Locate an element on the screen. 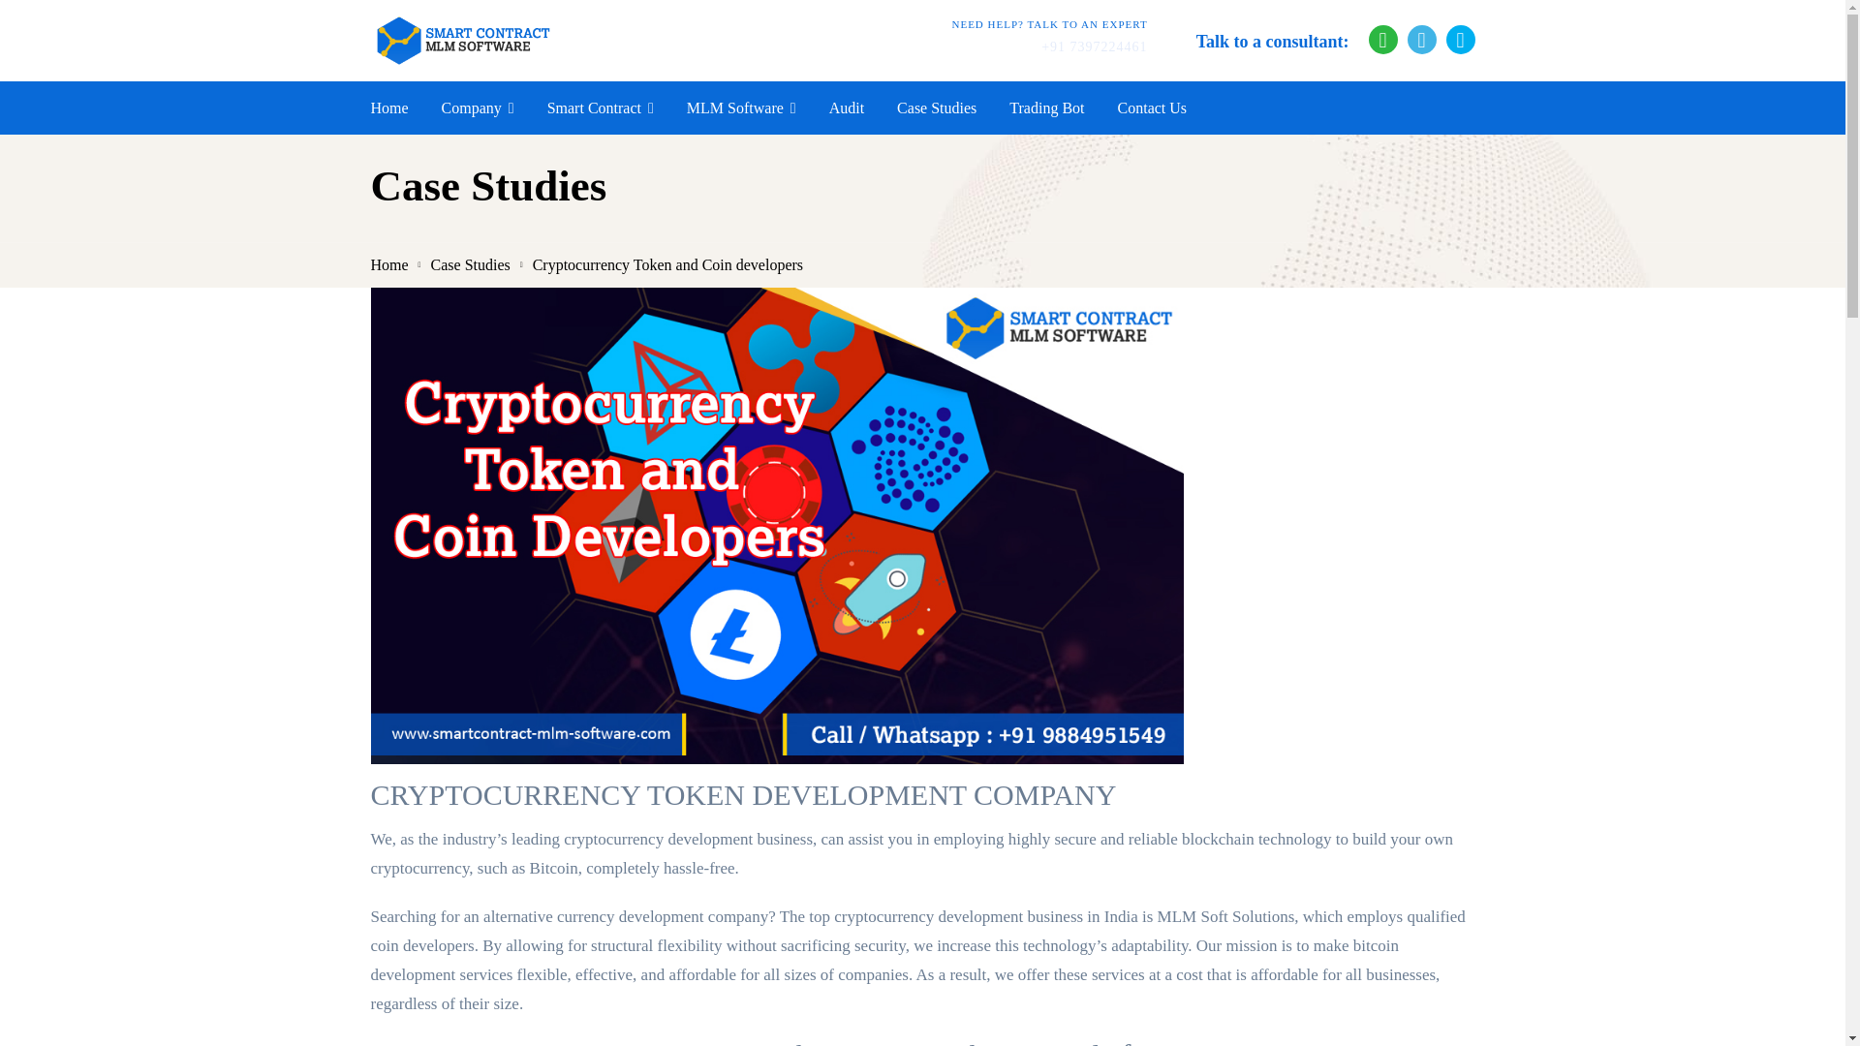 The image size is (1860, 1046). Home is located at coordinates (388, 263).